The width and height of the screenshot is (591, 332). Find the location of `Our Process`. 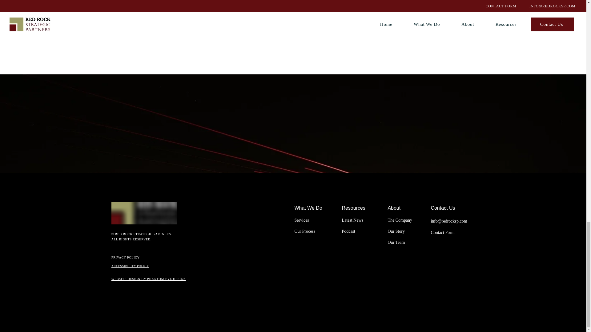

Our Process is located at coordinates (305, 231).